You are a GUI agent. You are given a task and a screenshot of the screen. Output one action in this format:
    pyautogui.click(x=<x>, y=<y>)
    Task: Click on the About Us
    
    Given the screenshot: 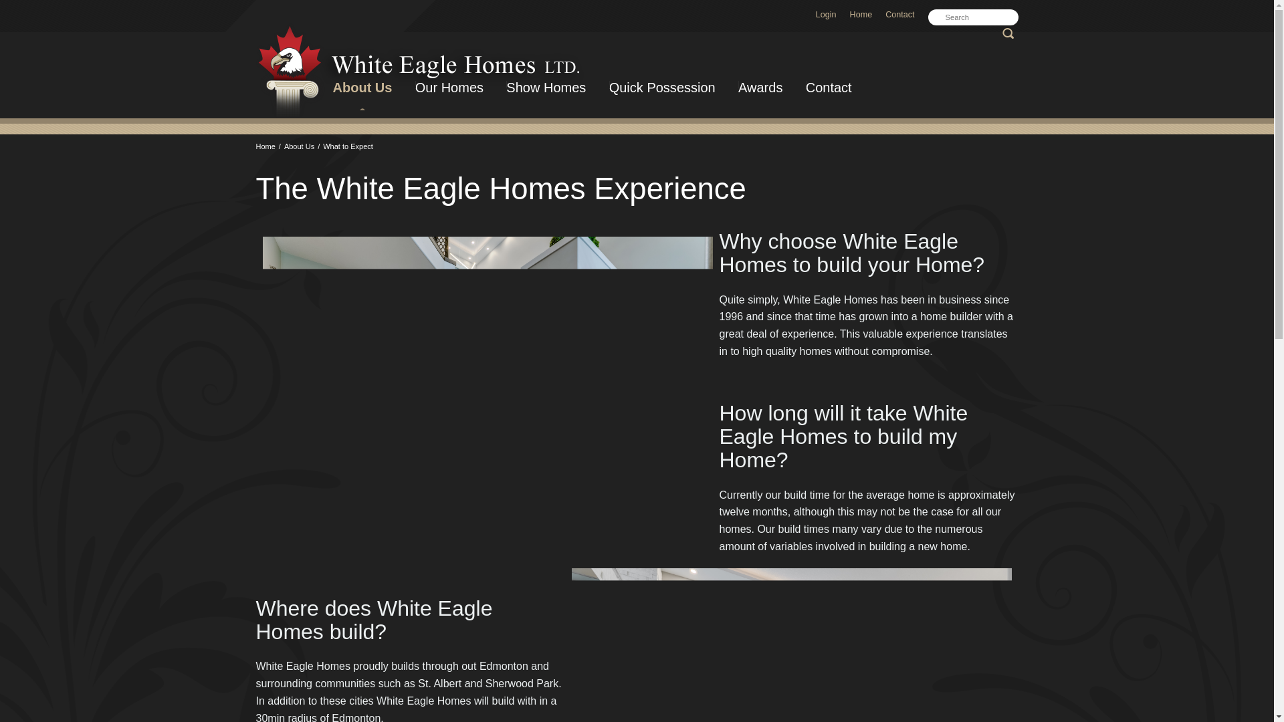 What is the action you would take?
    pyautogui.click(x=361, y=92)
    